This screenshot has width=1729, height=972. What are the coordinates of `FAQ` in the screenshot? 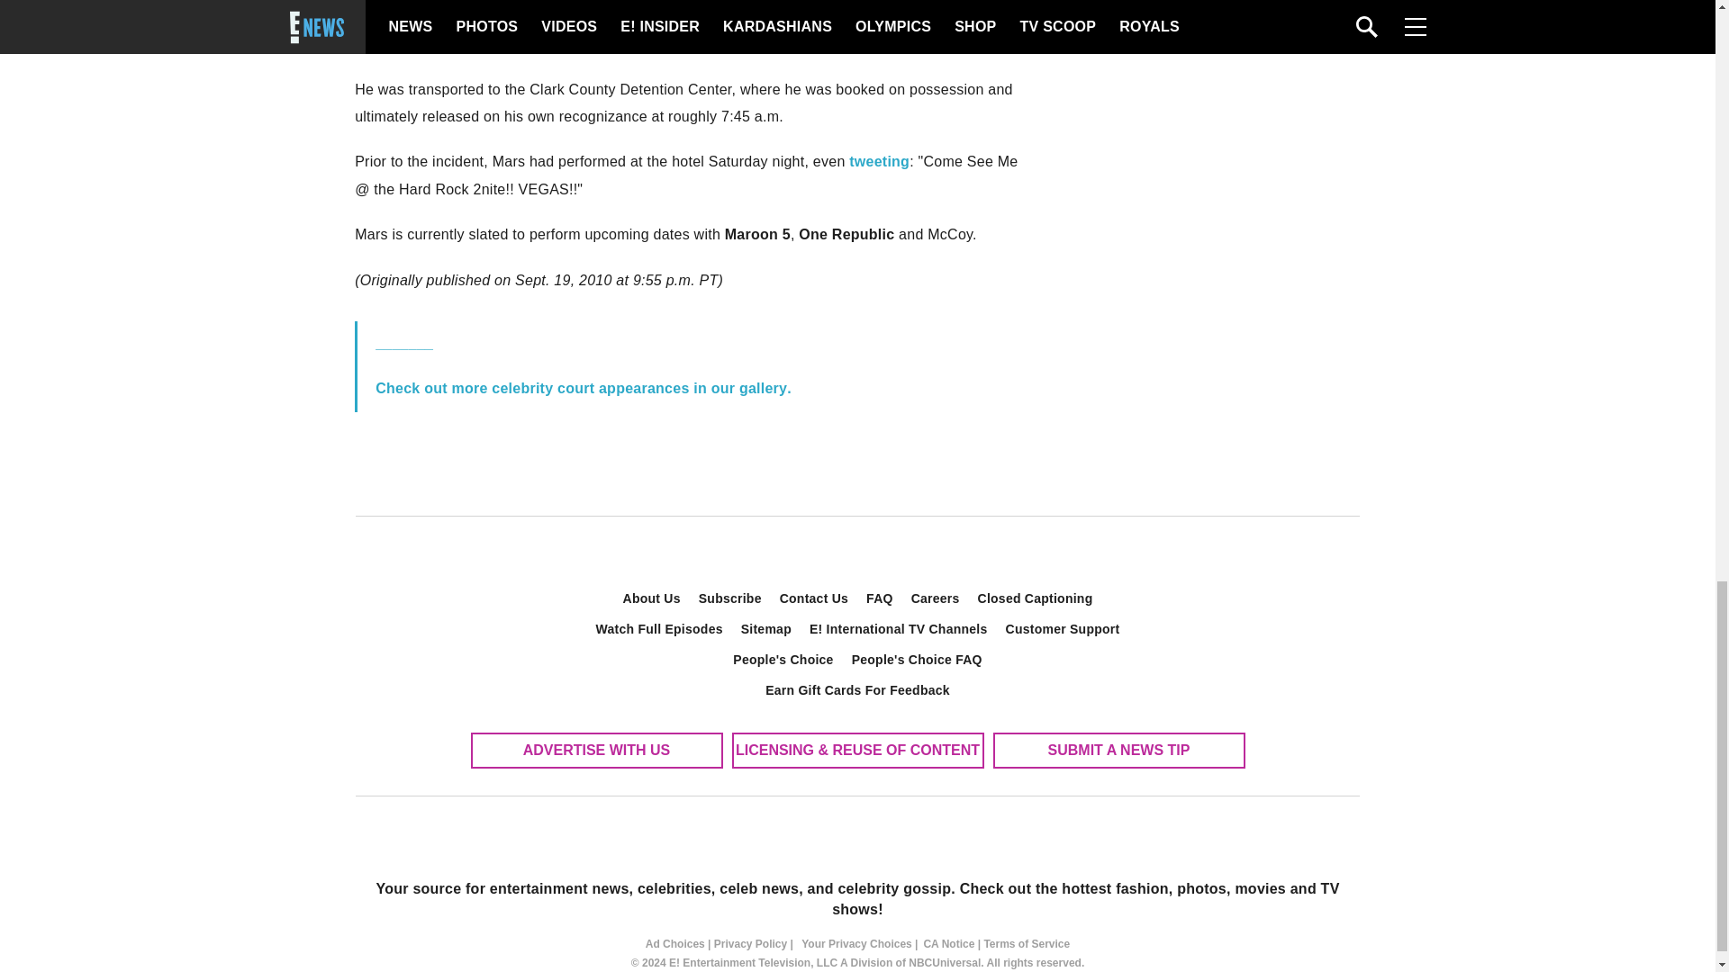 It's located at (880, 598).